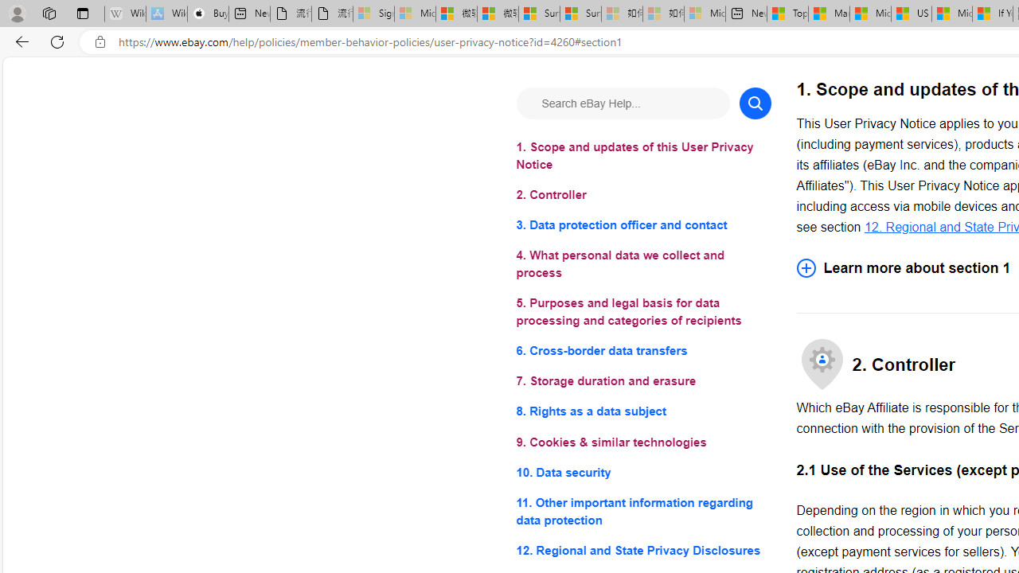  What do you see at coordinates (643, 412) in the screenshot?
I see `8. Rights as a data subject` at bounding box center [643, 412].